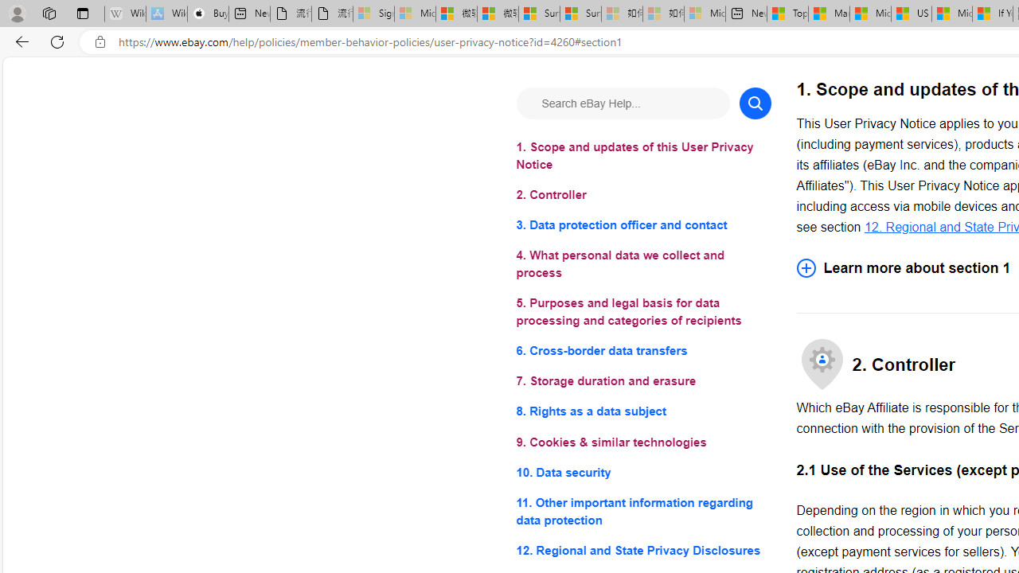  What do you see at coordinates (643, 412) in the screenshot?
I see `8. Rights as a data subject` at bounding box center [643, 412].